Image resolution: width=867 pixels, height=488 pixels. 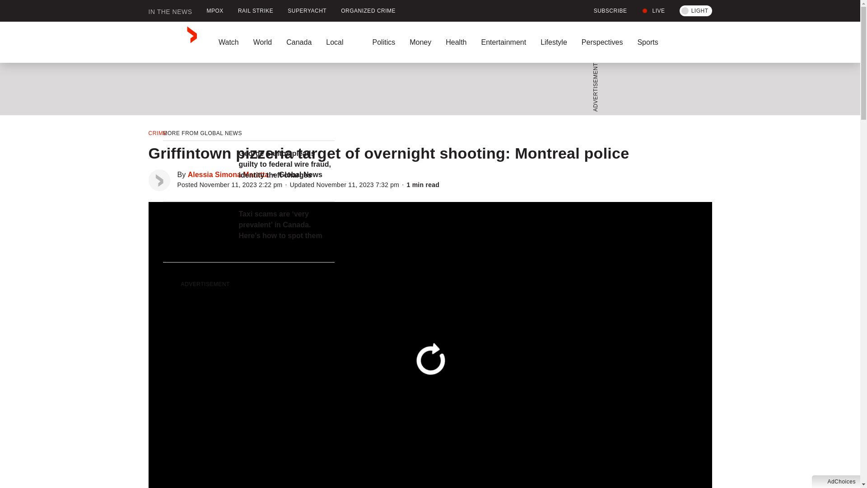 I want to click on Local, so click(x=342, y=42).